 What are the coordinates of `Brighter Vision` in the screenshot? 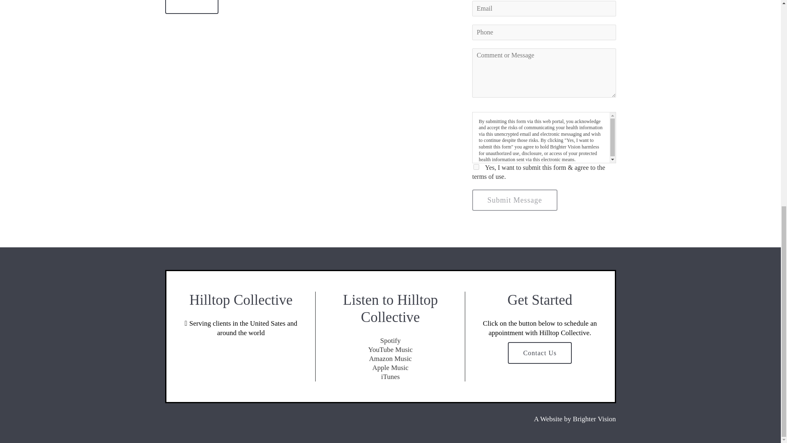 It's located at (594, 419).